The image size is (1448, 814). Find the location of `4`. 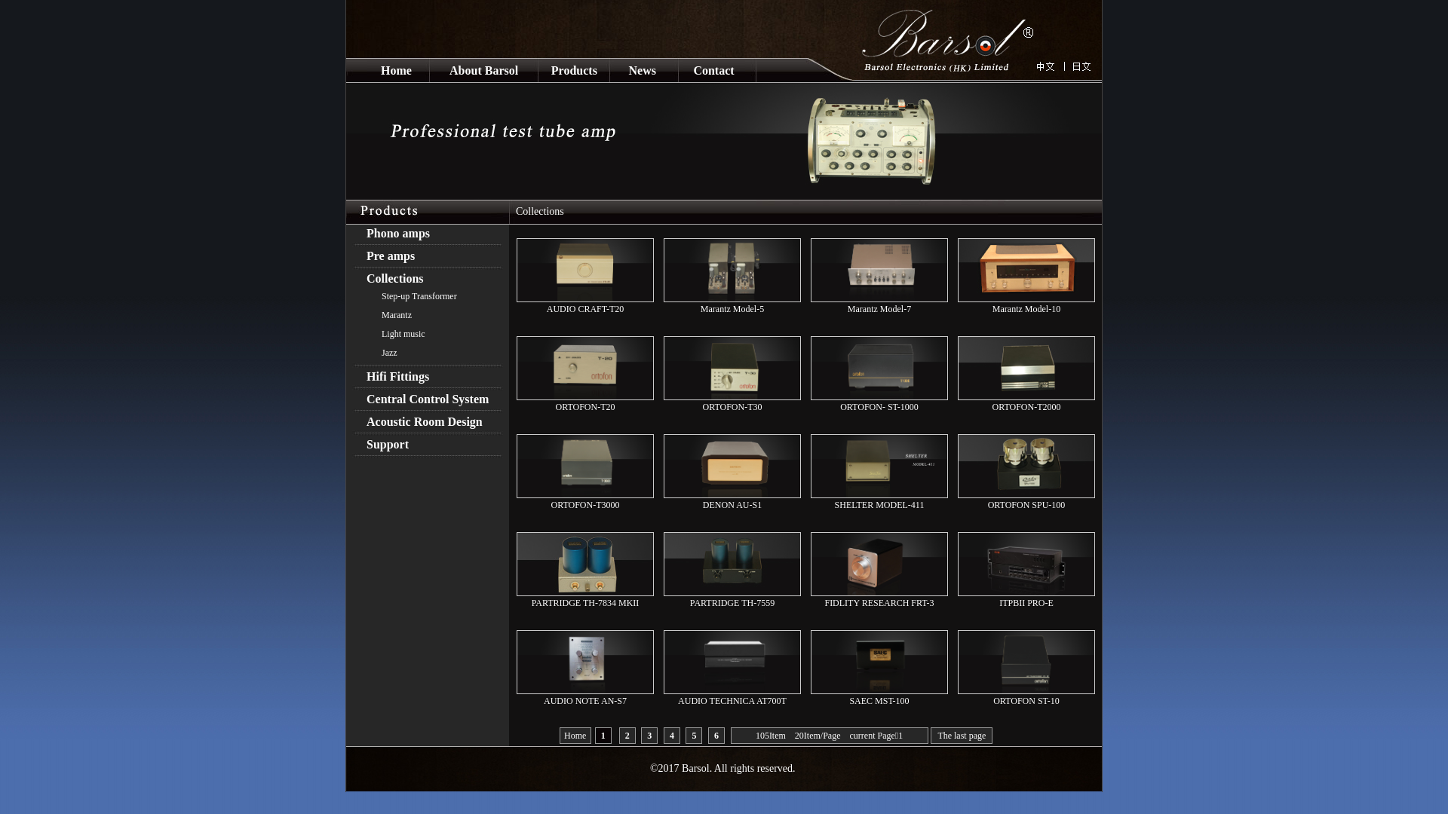

4 is located at coordinates (672, 736).